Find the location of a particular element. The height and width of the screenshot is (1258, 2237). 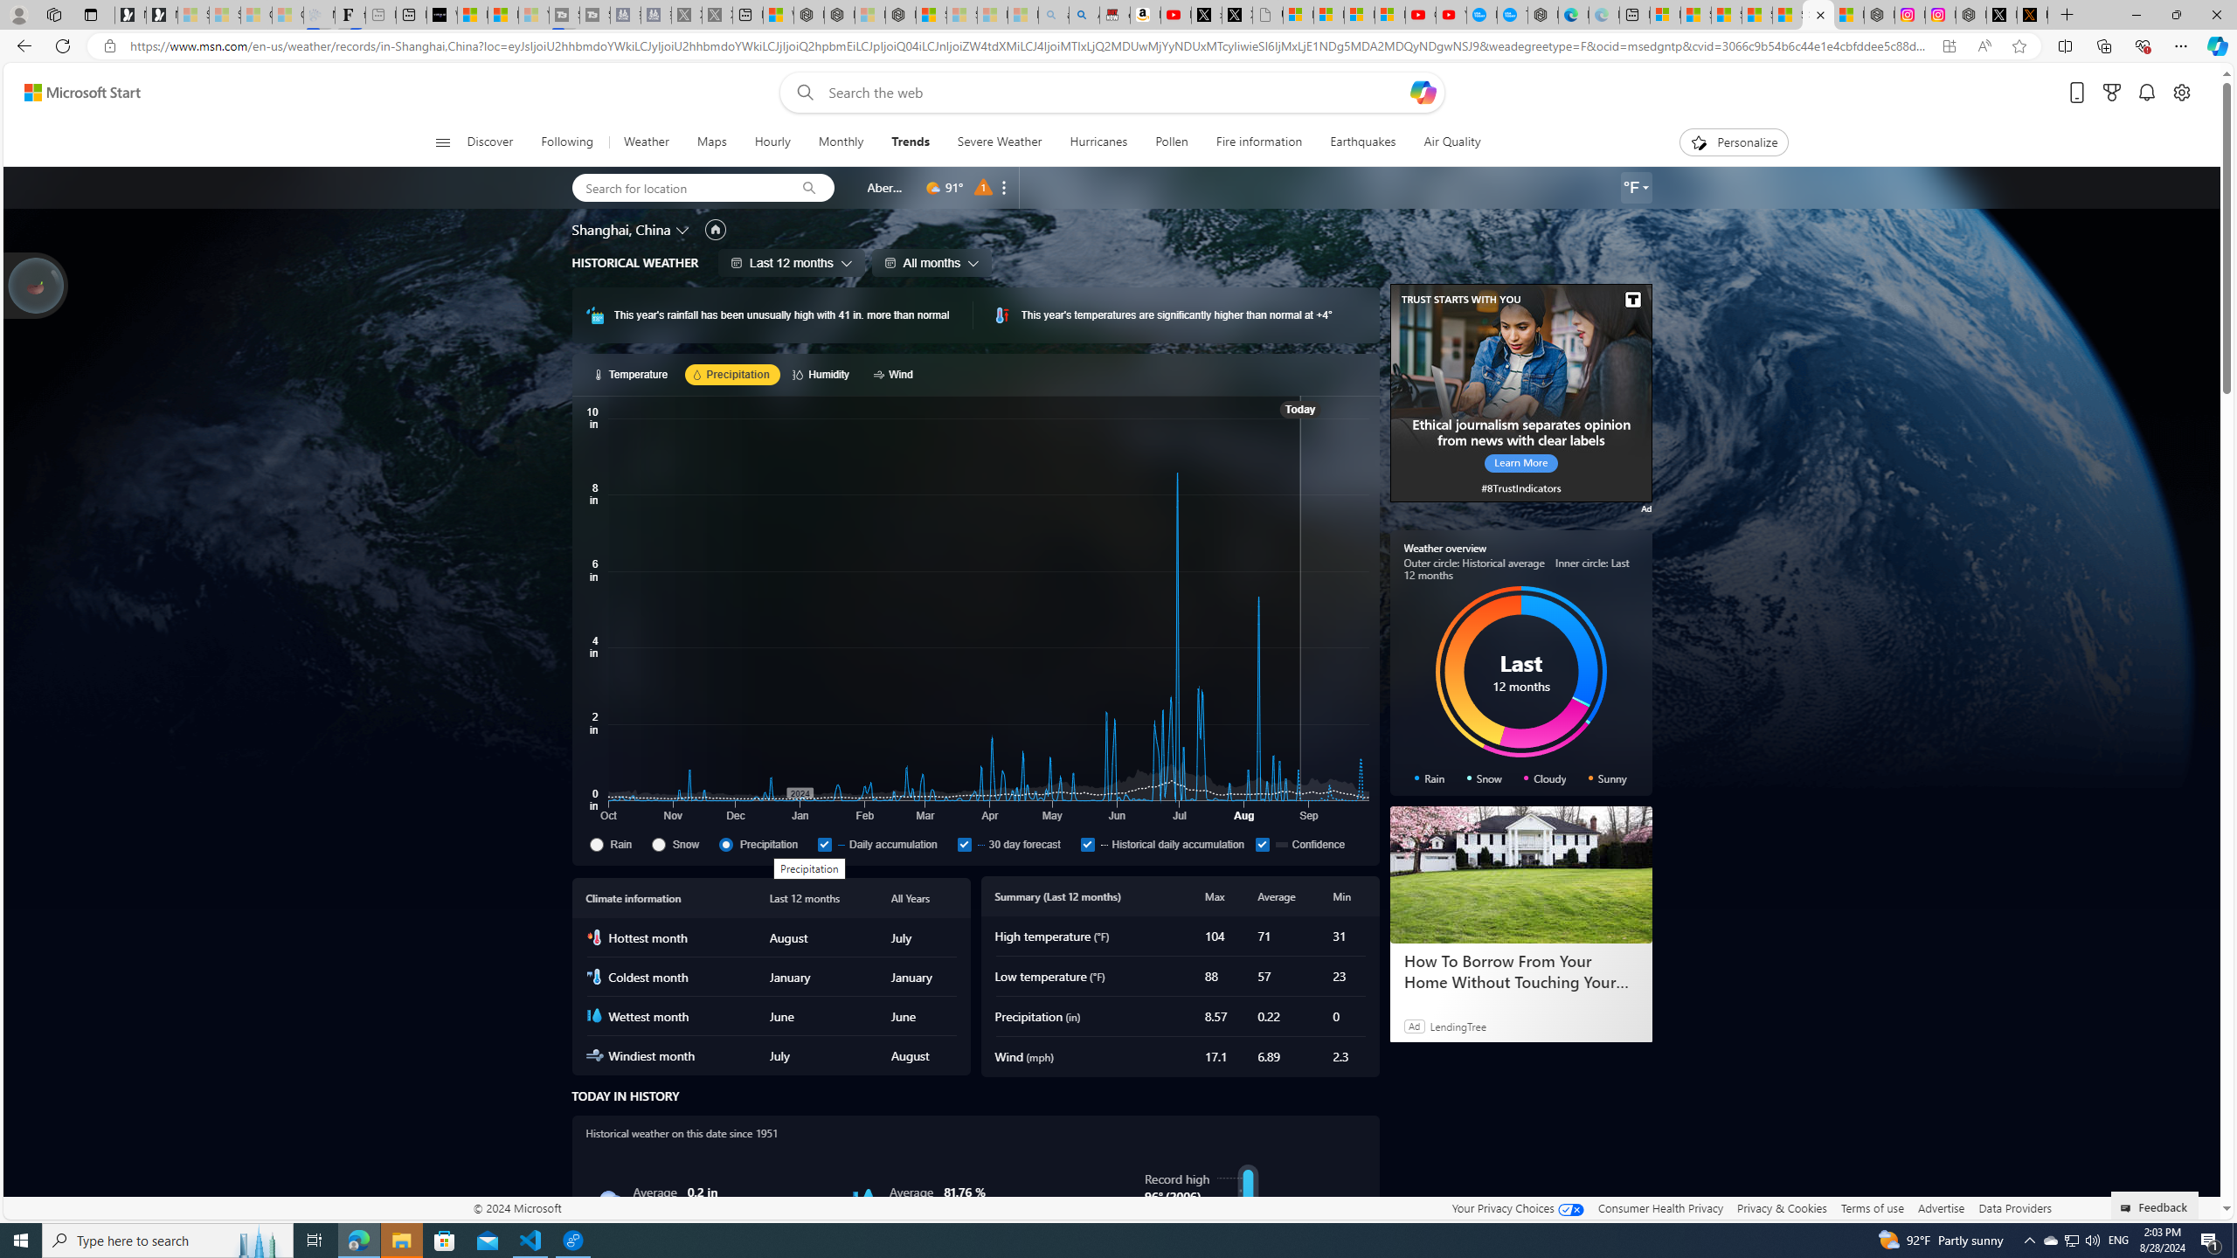

30 day forecast is located at coordinates (1015, 844).